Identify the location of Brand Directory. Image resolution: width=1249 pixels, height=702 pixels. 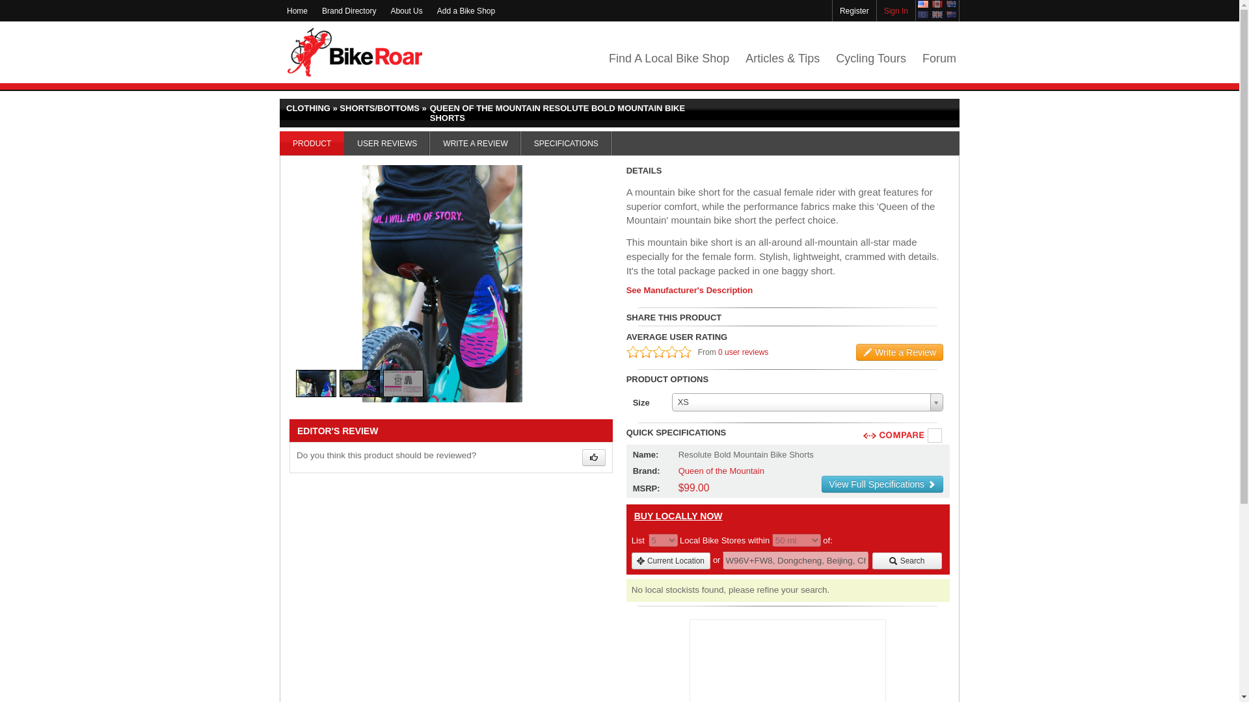
(349, 10).